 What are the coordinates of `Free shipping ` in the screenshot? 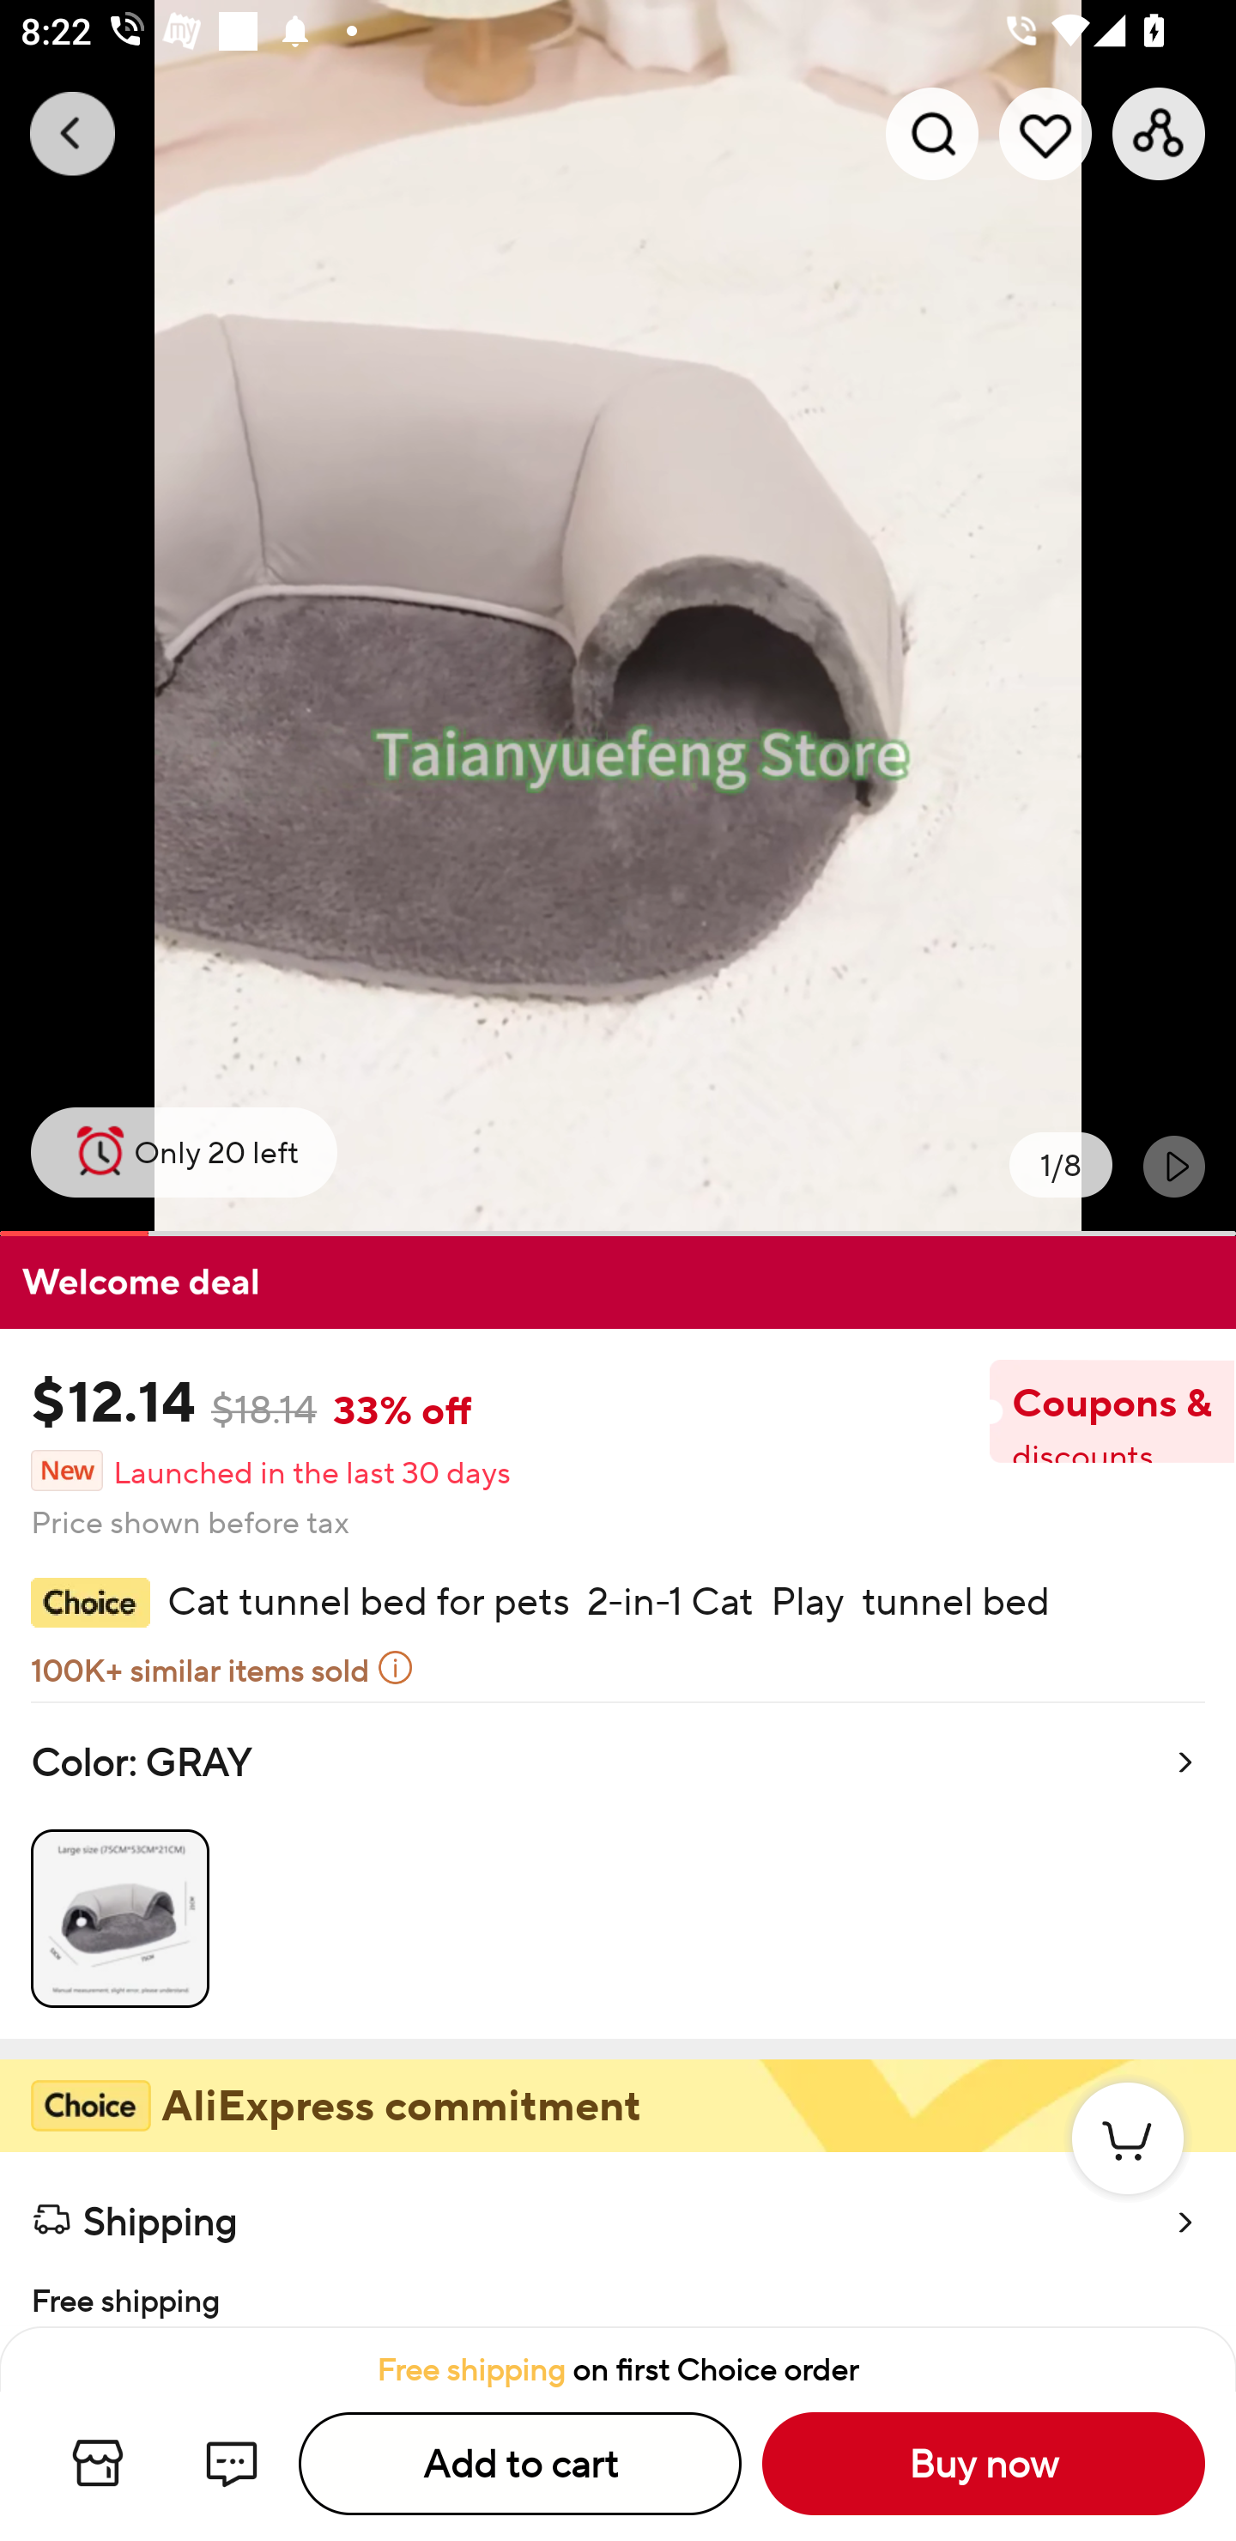 It's located at (618, 2292).